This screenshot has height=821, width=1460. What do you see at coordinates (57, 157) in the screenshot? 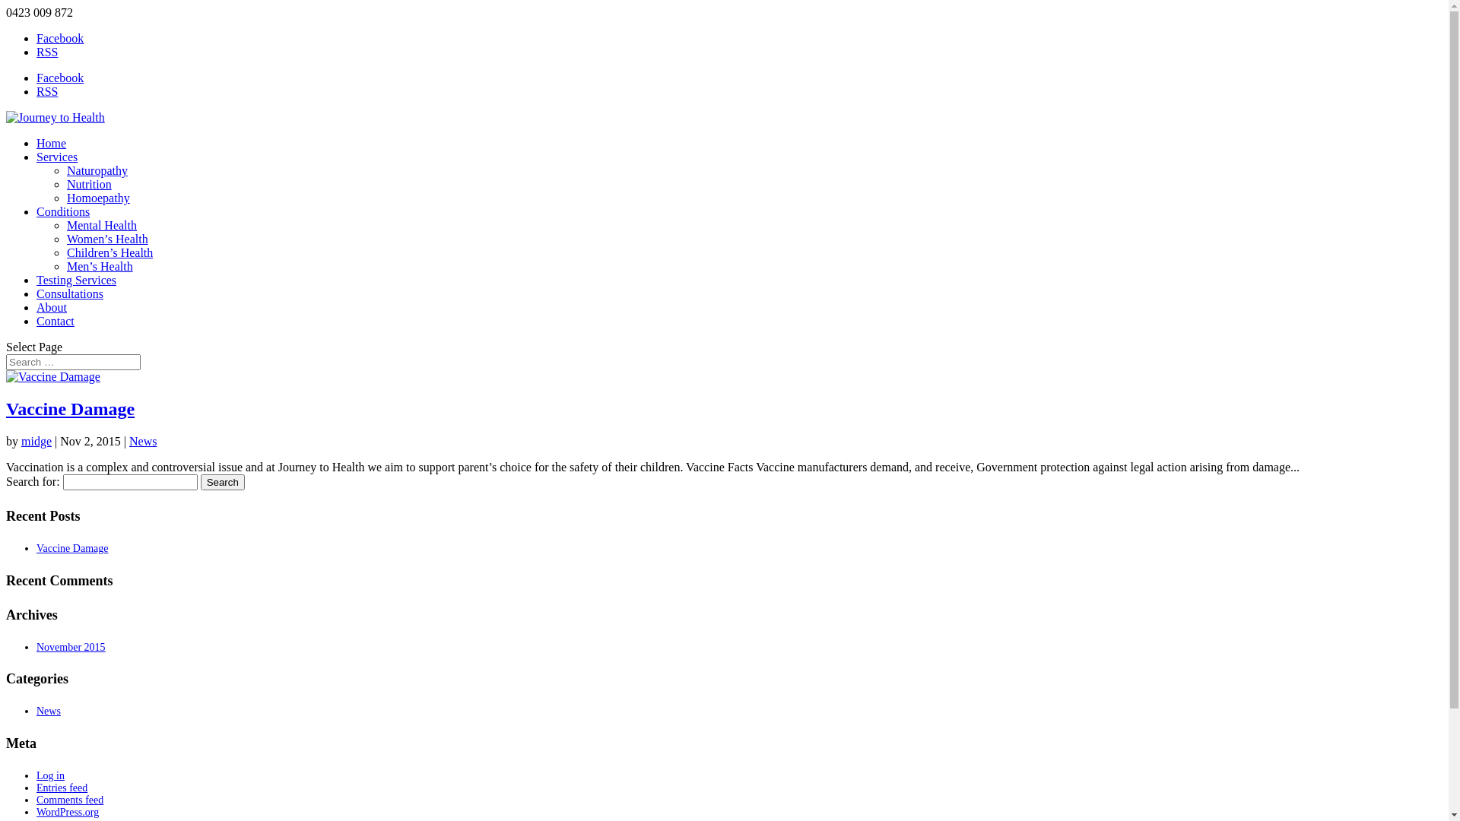
I see `Services` at bounding box center [57, 157].